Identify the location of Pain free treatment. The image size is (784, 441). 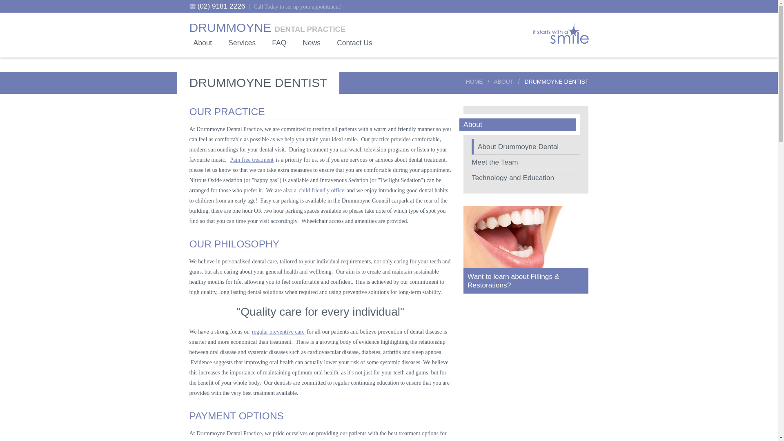
(252, 160).